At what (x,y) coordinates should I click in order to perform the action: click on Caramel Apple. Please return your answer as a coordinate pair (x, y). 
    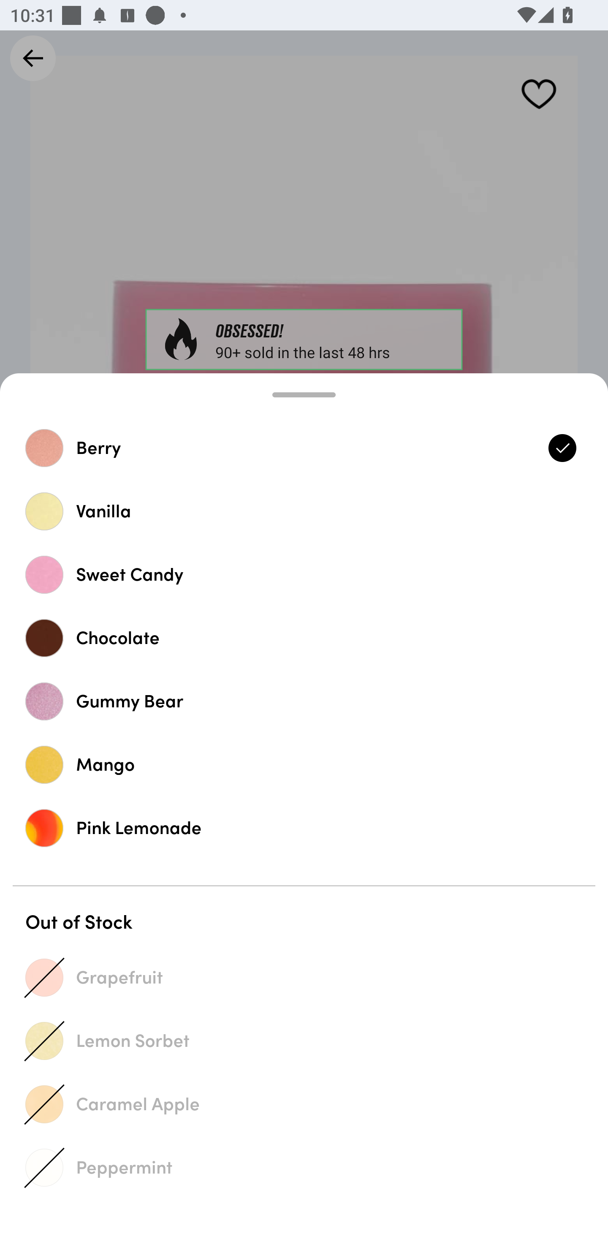
    Looking at the image, I should click on (304, 1104).